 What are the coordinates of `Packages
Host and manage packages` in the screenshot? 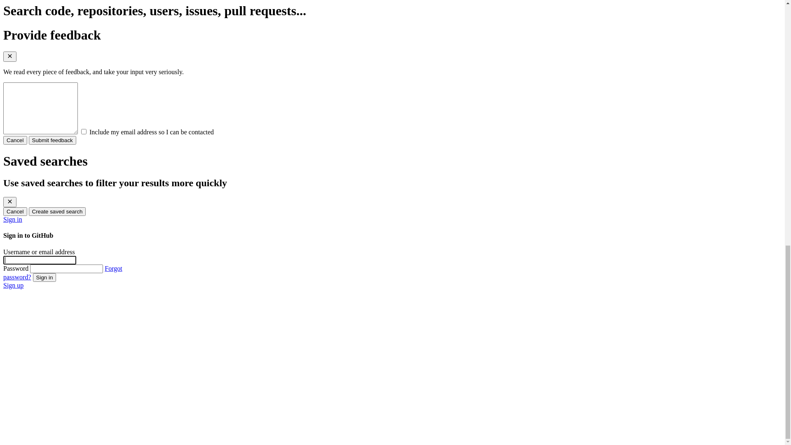 It's located at (409, 108).